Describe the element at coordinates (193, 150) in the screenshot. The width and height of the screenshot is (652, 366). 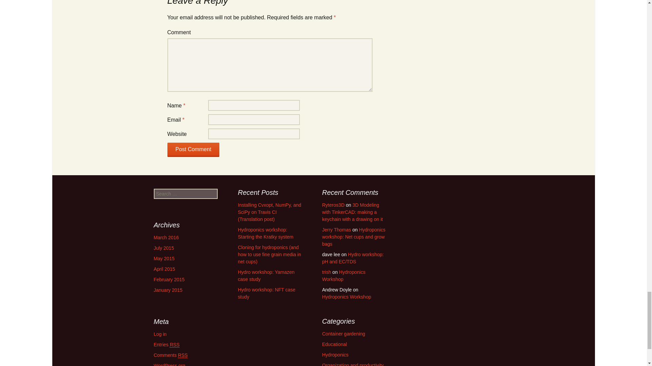
I see `Post Comment` at that location.